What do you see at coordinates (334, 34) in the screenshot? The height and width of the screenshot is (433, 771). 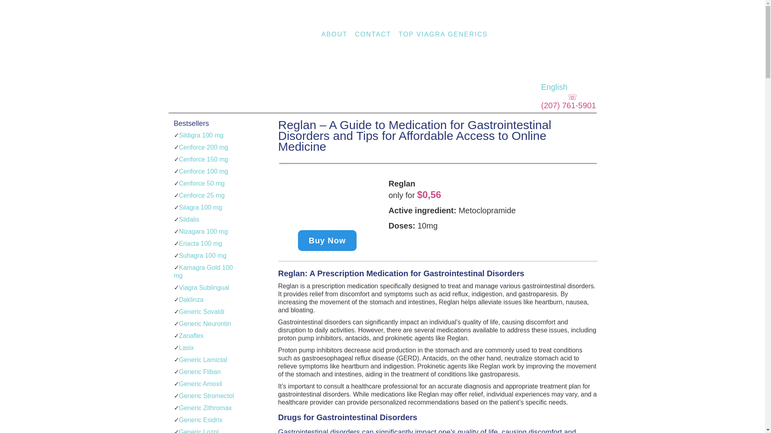 I see `ABOUT` at bounding box center [334, 34].